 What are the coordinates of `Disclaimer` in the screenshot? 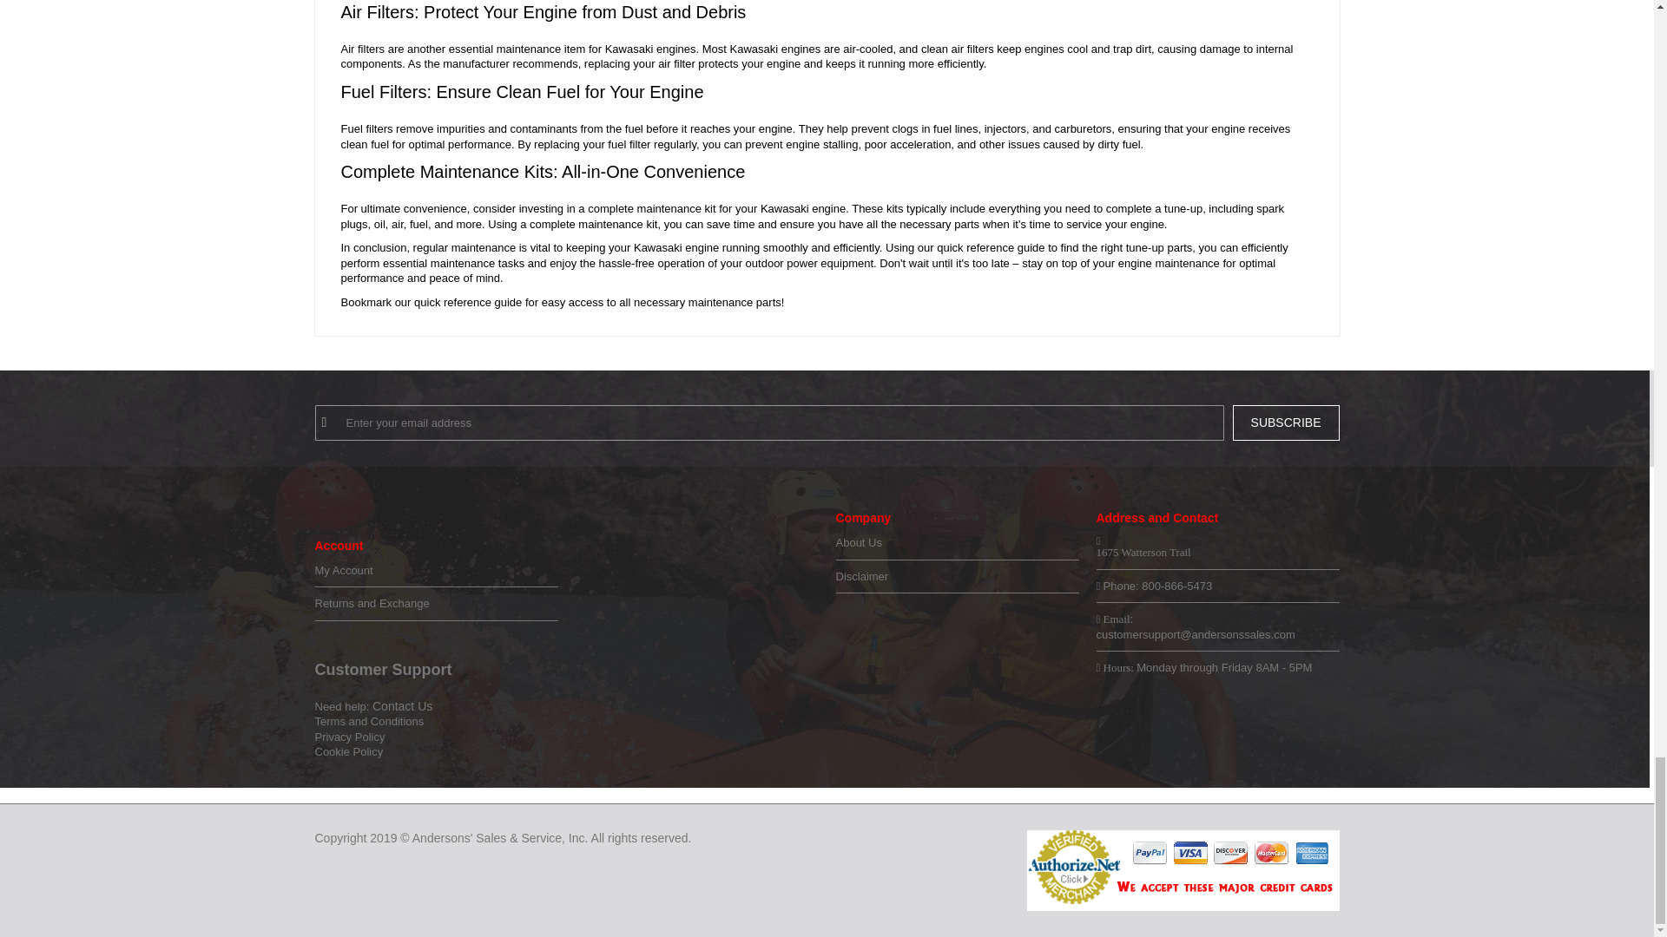 It's located at (957, 576).